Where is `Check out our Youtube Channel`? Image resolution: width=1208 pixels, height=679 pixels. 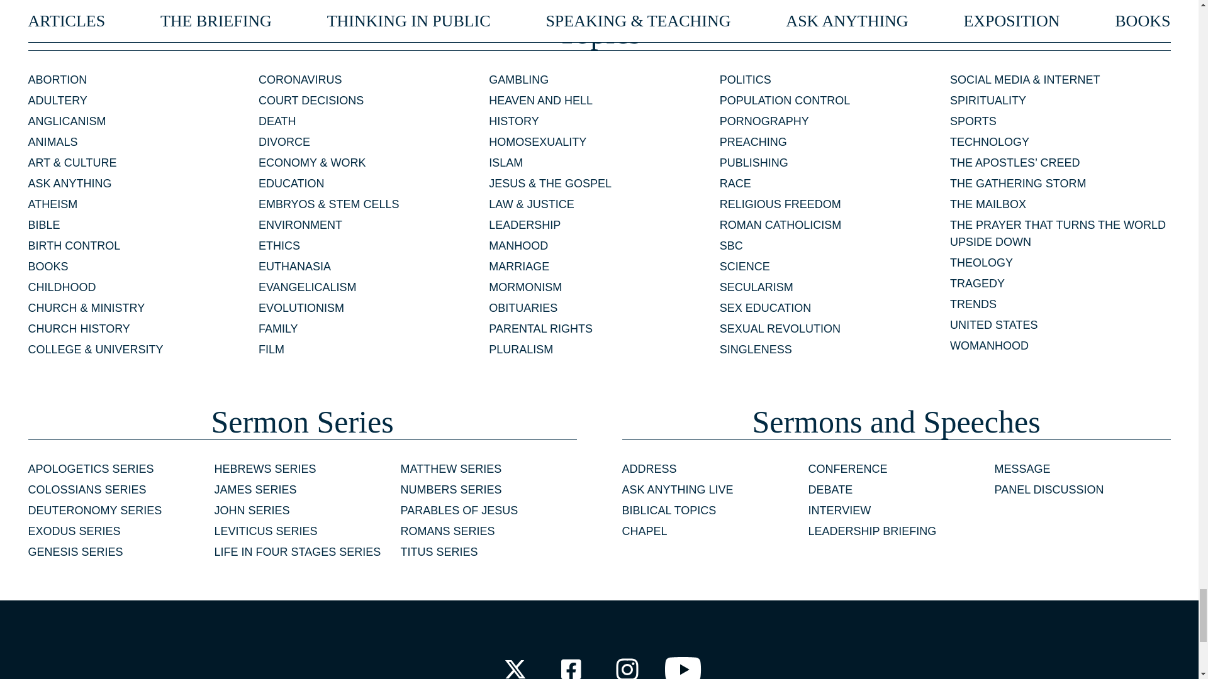 Check out our Youtube Channel is located at coordinates (683, 665).